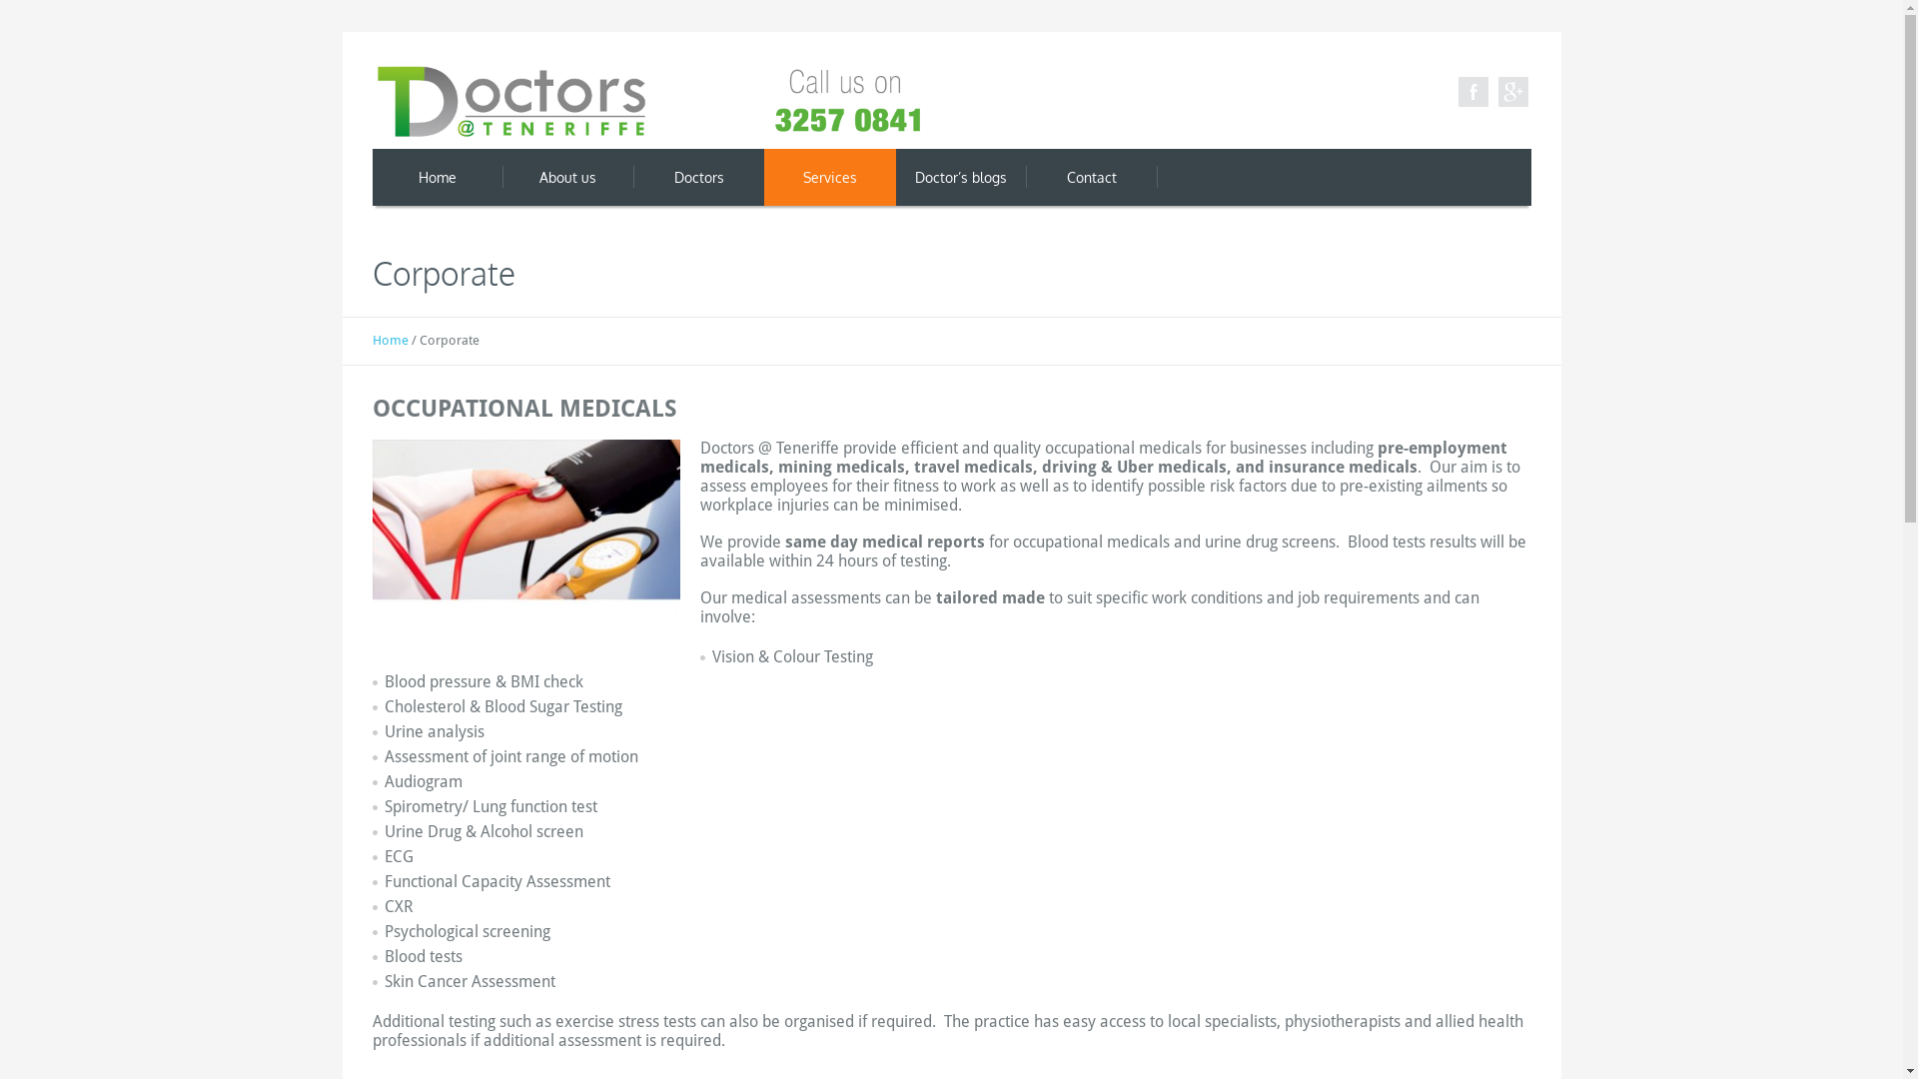 This screenshot has height=1079, width=1918. Describe the element at coordinates (1513, 92) in the screenshot. I see `https://plus.google.com/118370300779912099813/` at that location.